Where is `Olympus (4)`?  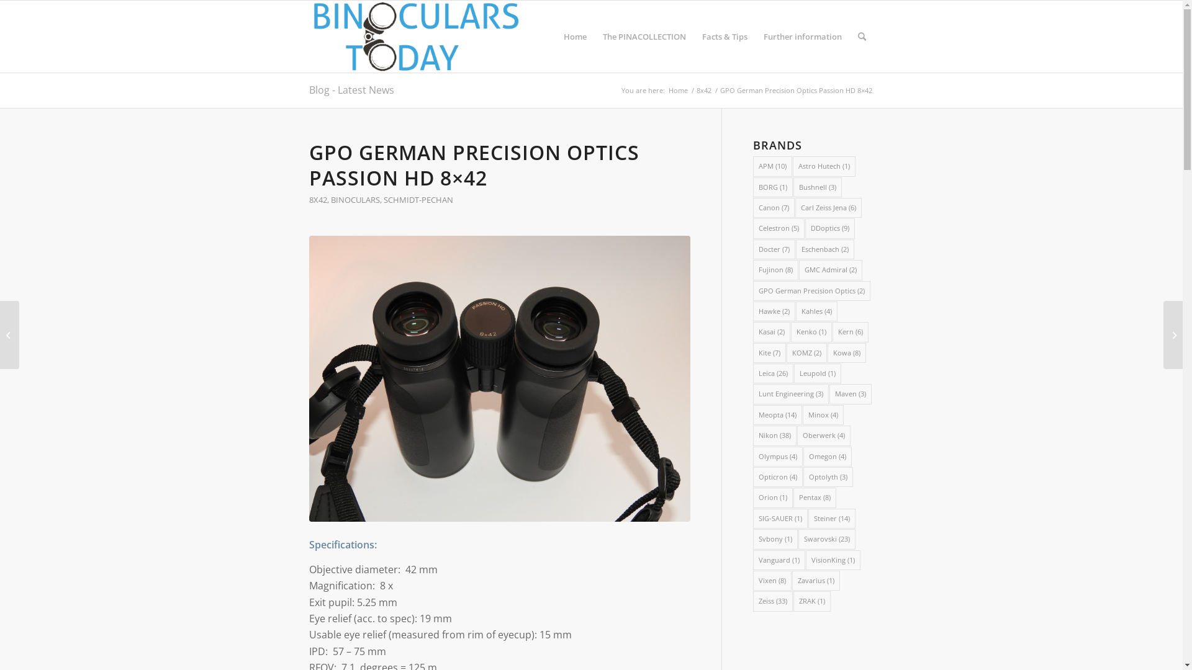 Olympus (4) is located at coordinates (778, 457).